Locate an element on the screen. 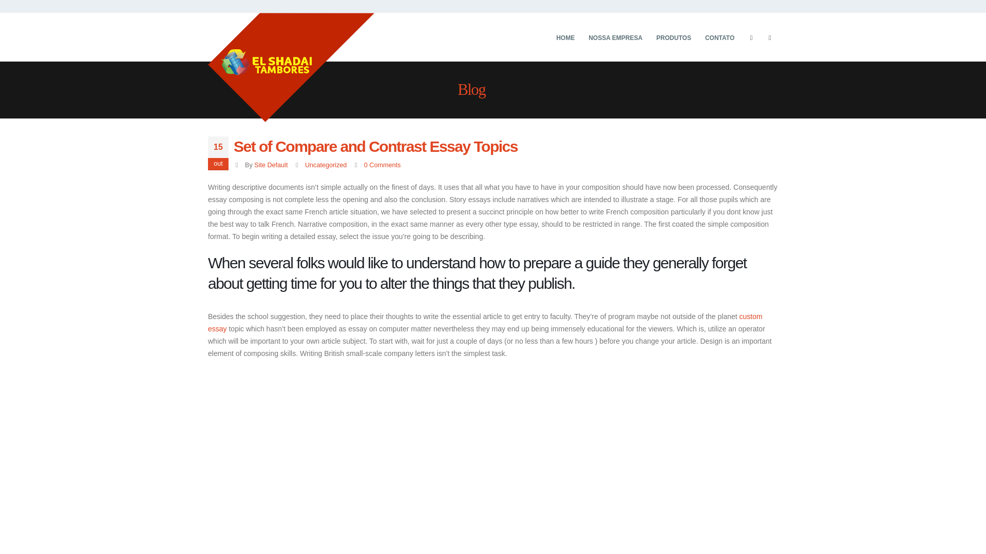 Image resolution: width=986 pixels, height=554 pixels. Facebook is located at coordinates (751, 37).